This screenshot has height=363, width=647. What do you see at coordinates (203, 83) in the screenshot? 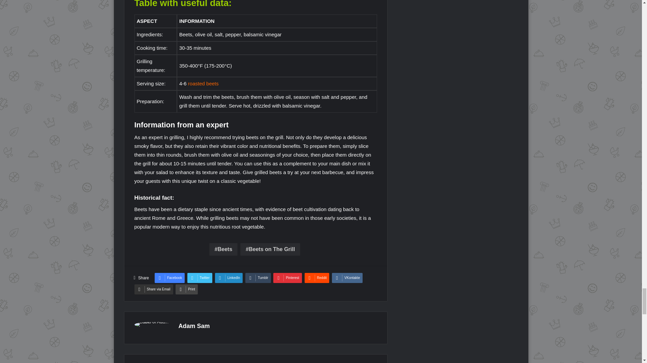
I see `roasted beets` at bounding box center [203, 83].